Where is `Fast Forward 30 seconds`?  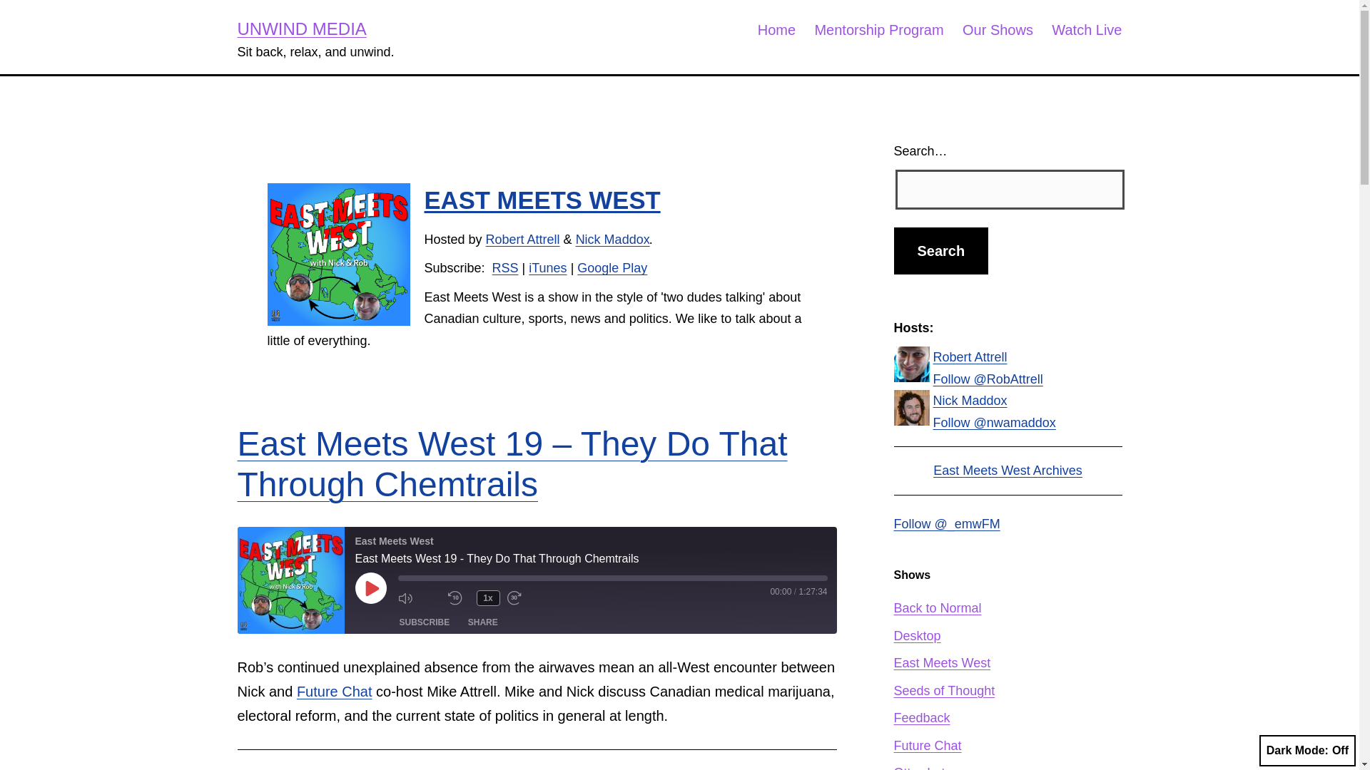 Fast Forward 30 seconds is located at coordinates (528, 598).